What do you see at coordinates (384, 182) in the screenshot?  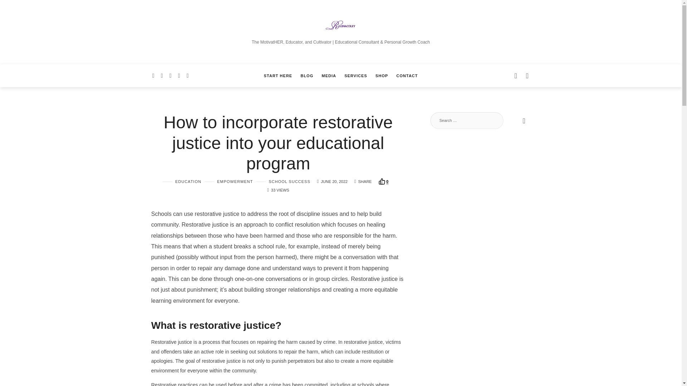 I see `Recommend this` at bounding box center [384, 182].